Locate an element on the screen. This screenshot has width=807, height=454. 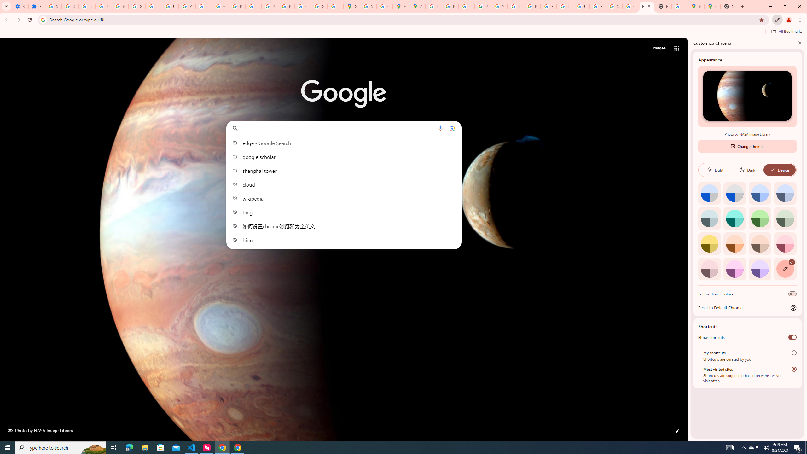
Light is located at coordinates (715, 170).